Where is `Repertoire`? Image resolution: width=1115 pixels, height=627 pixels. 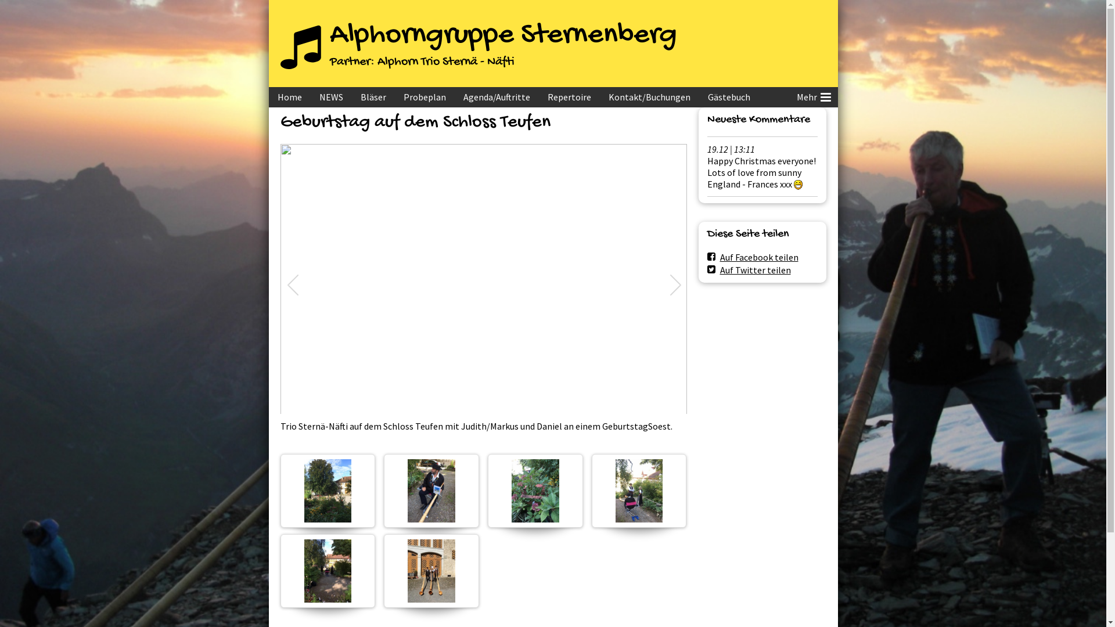
Repertoire is located at coordinates (569, 98).